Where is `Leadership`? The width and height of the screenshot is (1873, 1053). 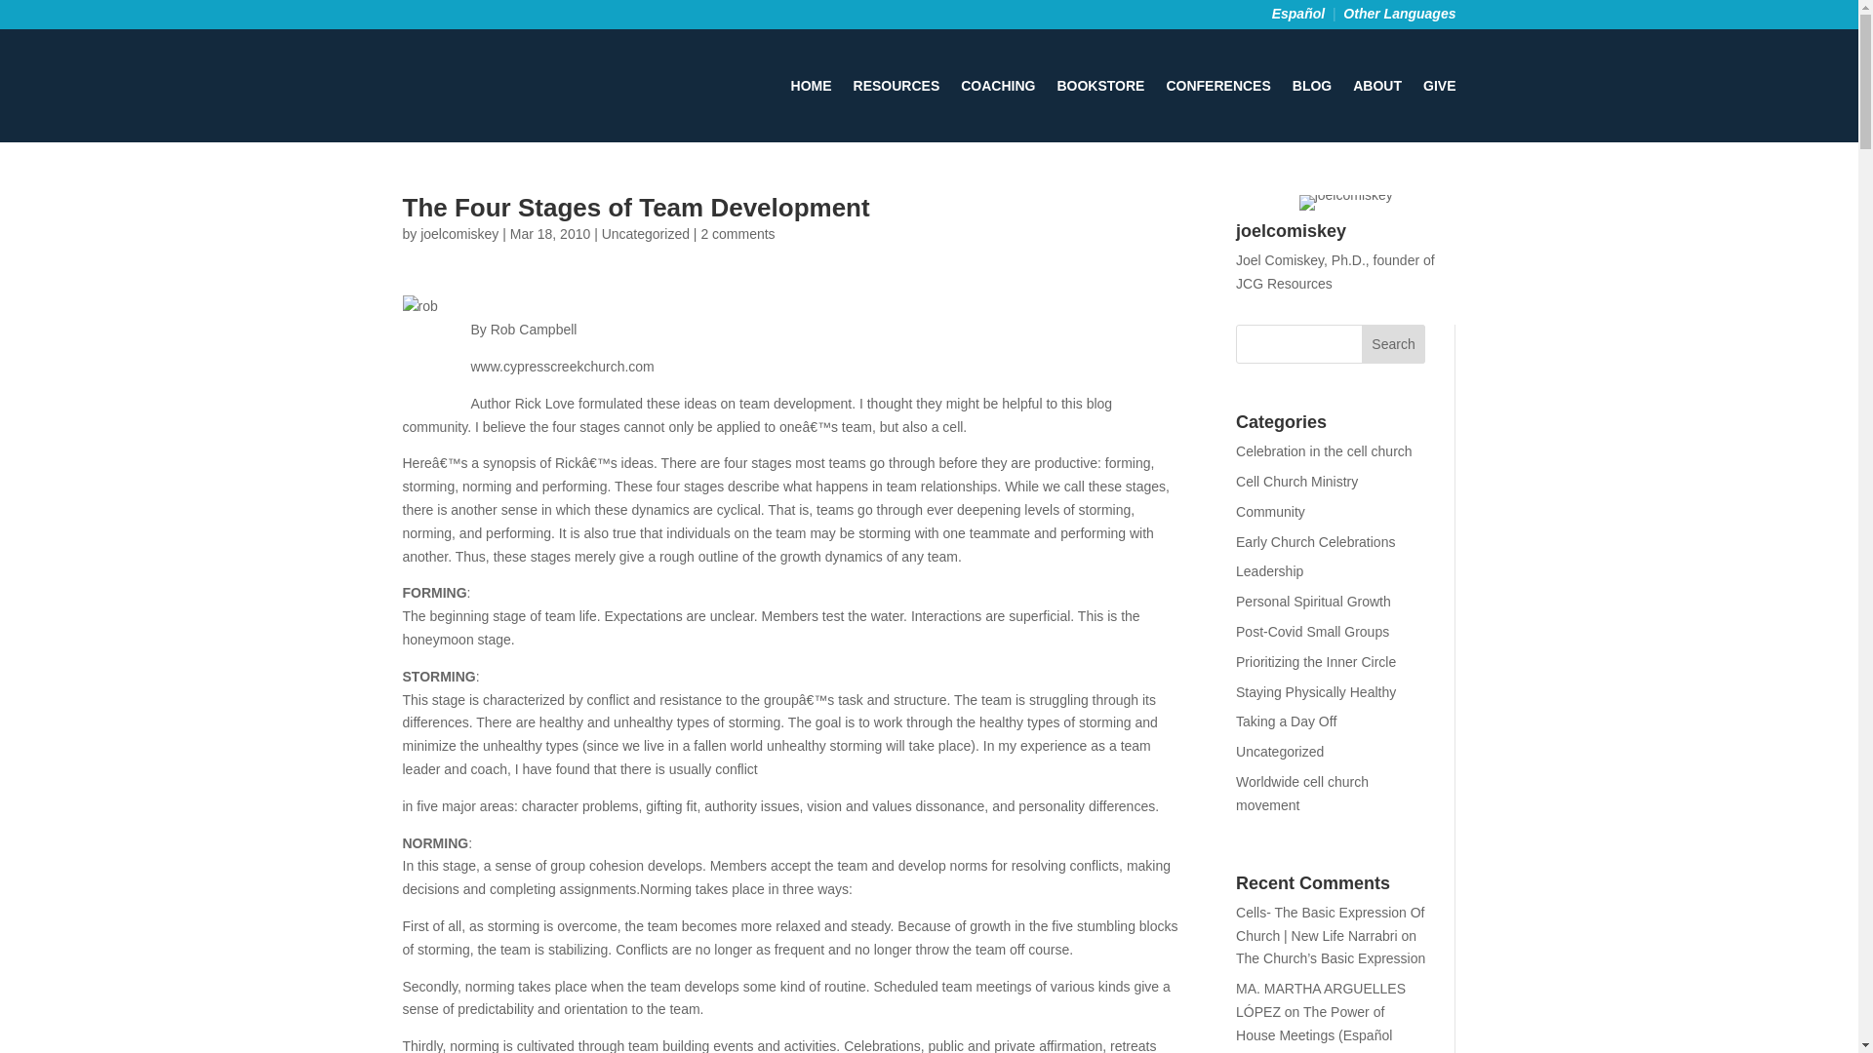 Leadership is located at coordinates (1270, 571).